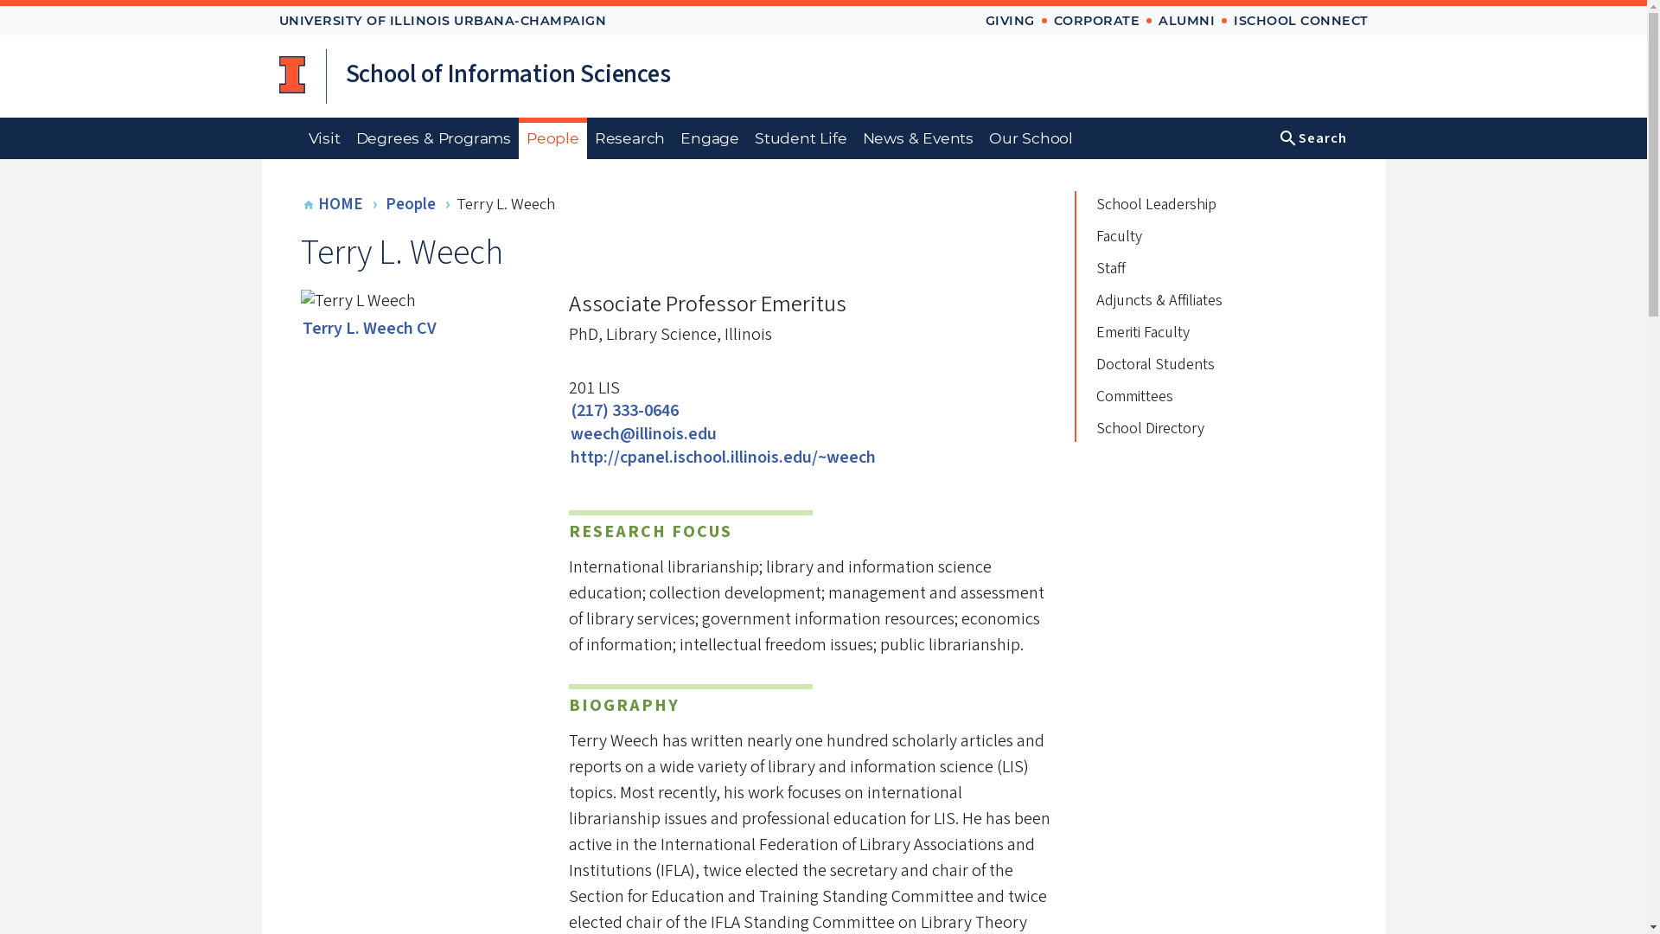 Image resolution: width=1660 pixels, height=934 pixels. What do you see at coordinates (552, 138) in the screenshot?
I see `People` at bounding box center [552, 138].